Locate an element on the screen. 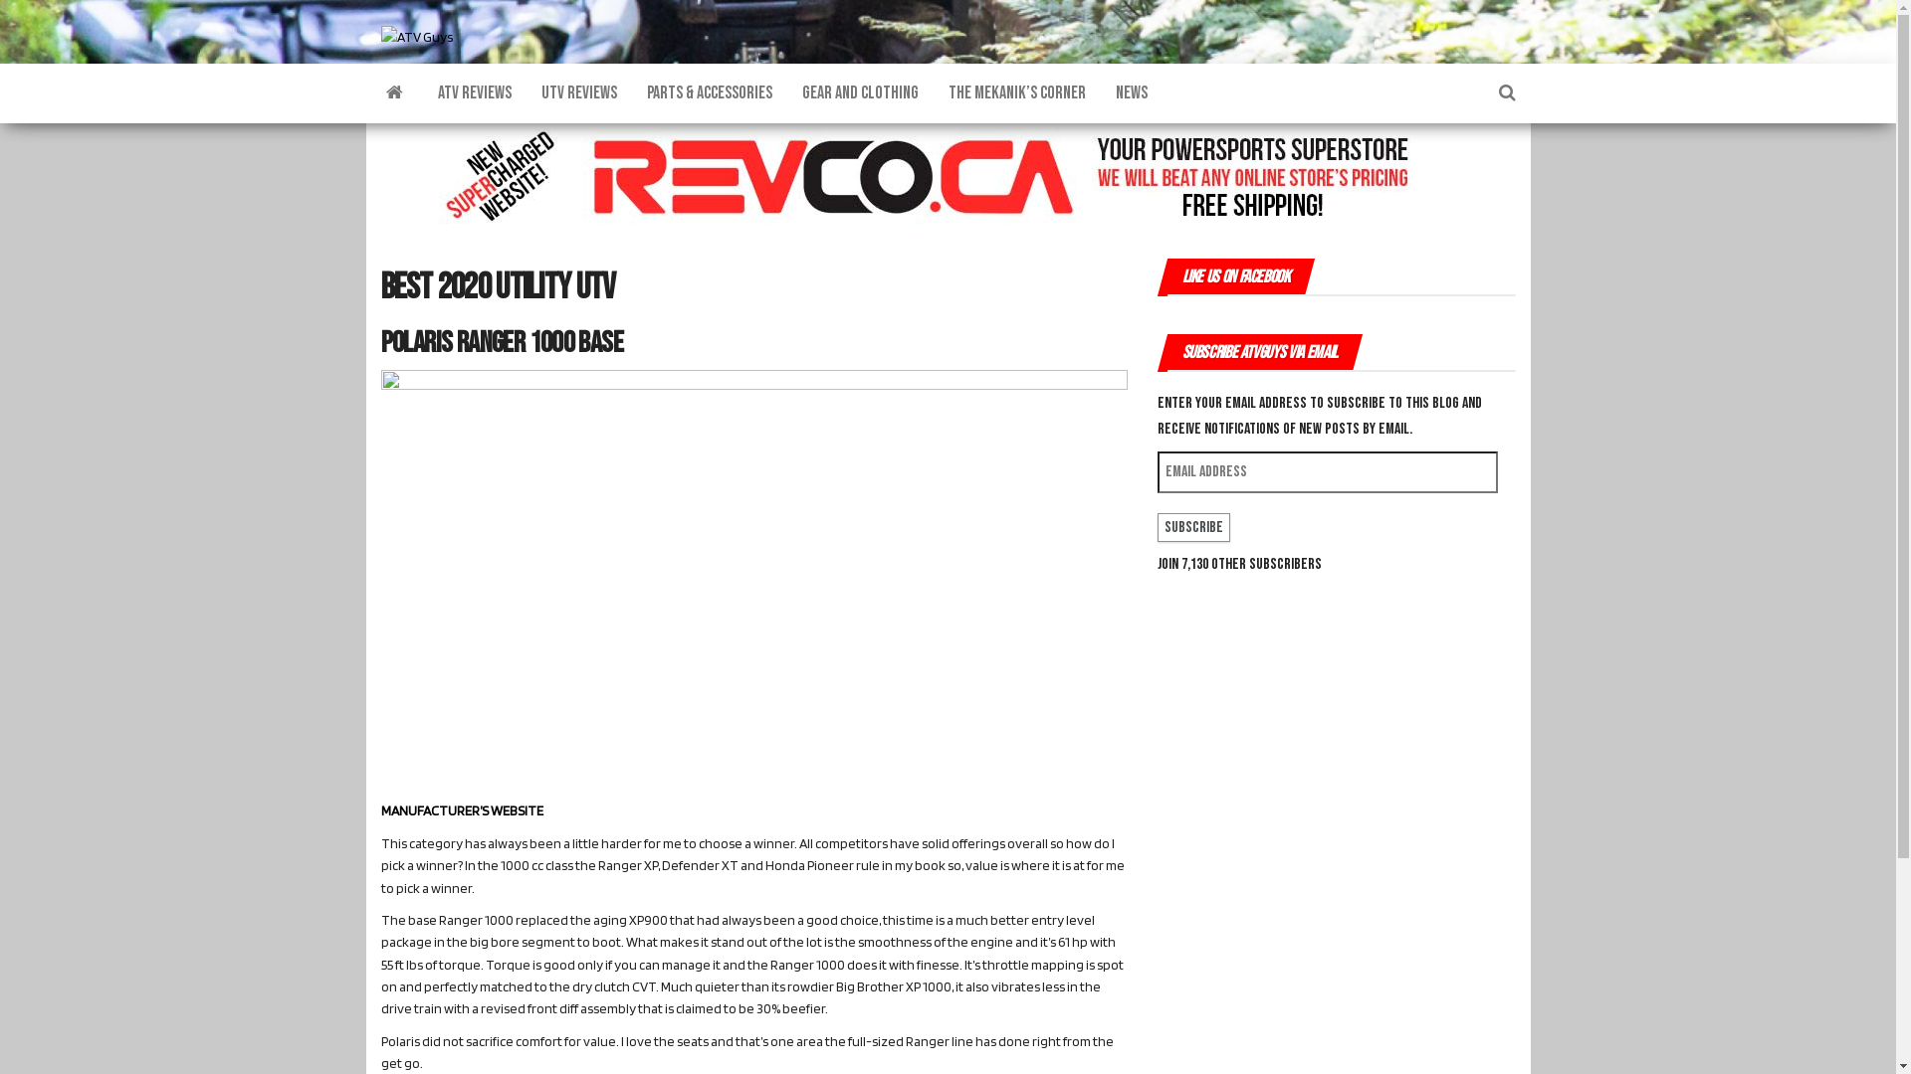 The image size is (1911, 1074). Gear and Clothing is located at coordinates (860, 93).